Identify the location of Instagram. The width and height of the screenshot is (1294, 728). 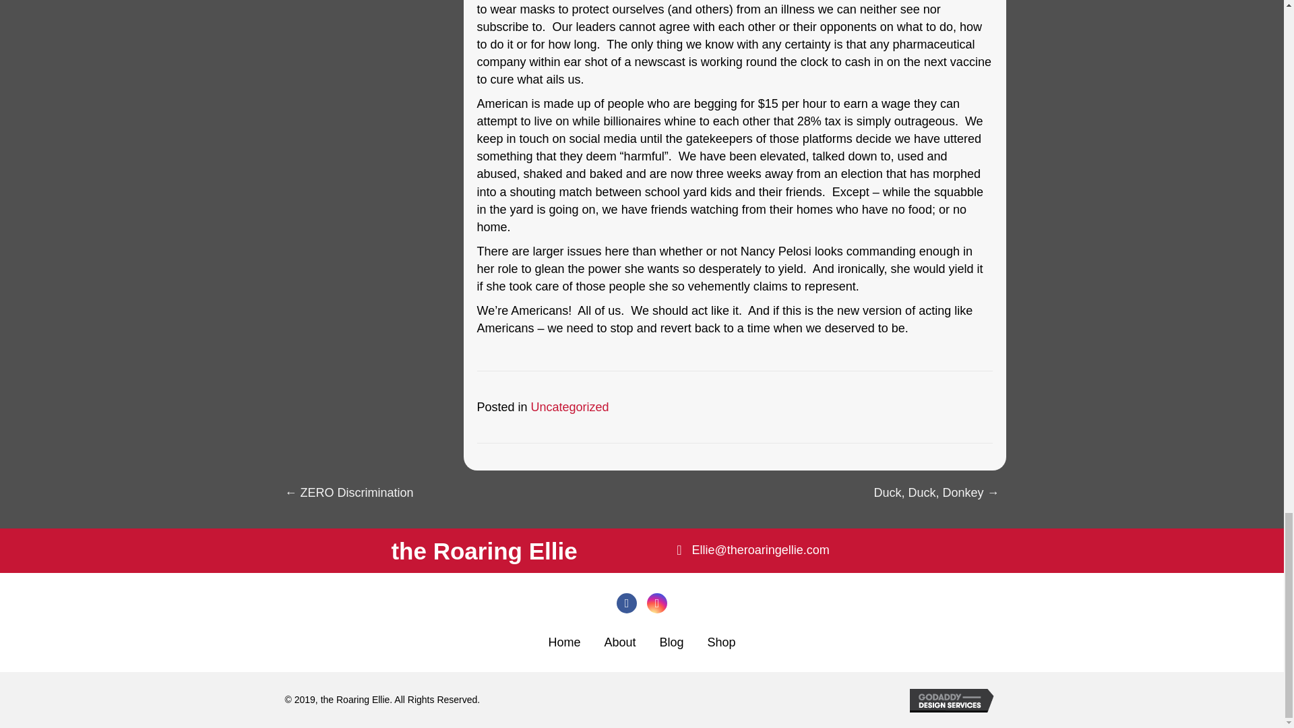
(657, 603).